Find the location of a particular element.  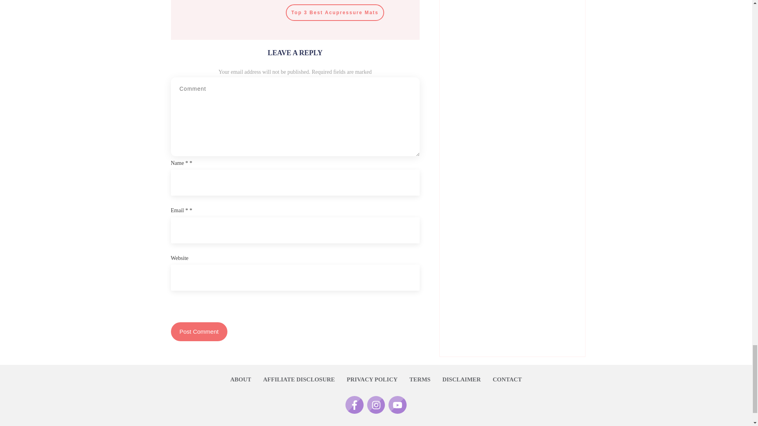

Top 3 Best Acupressure Mats is located at coordinates (335, 12).